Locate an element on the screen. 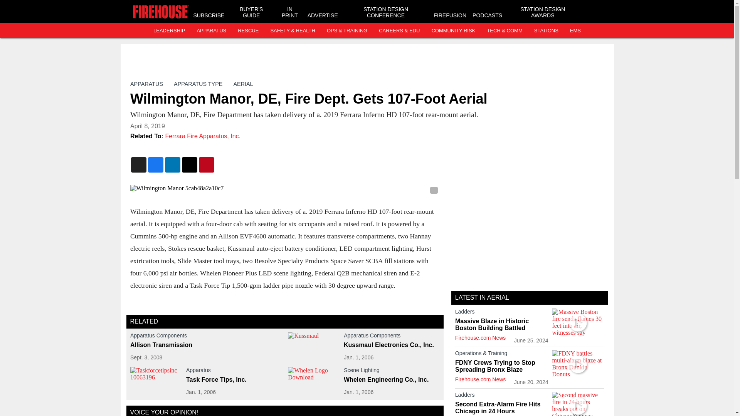 The width and height of the screenshot is (740, 416). Whelen Engineering Co., Inc. is located at coordinates (392, 380).